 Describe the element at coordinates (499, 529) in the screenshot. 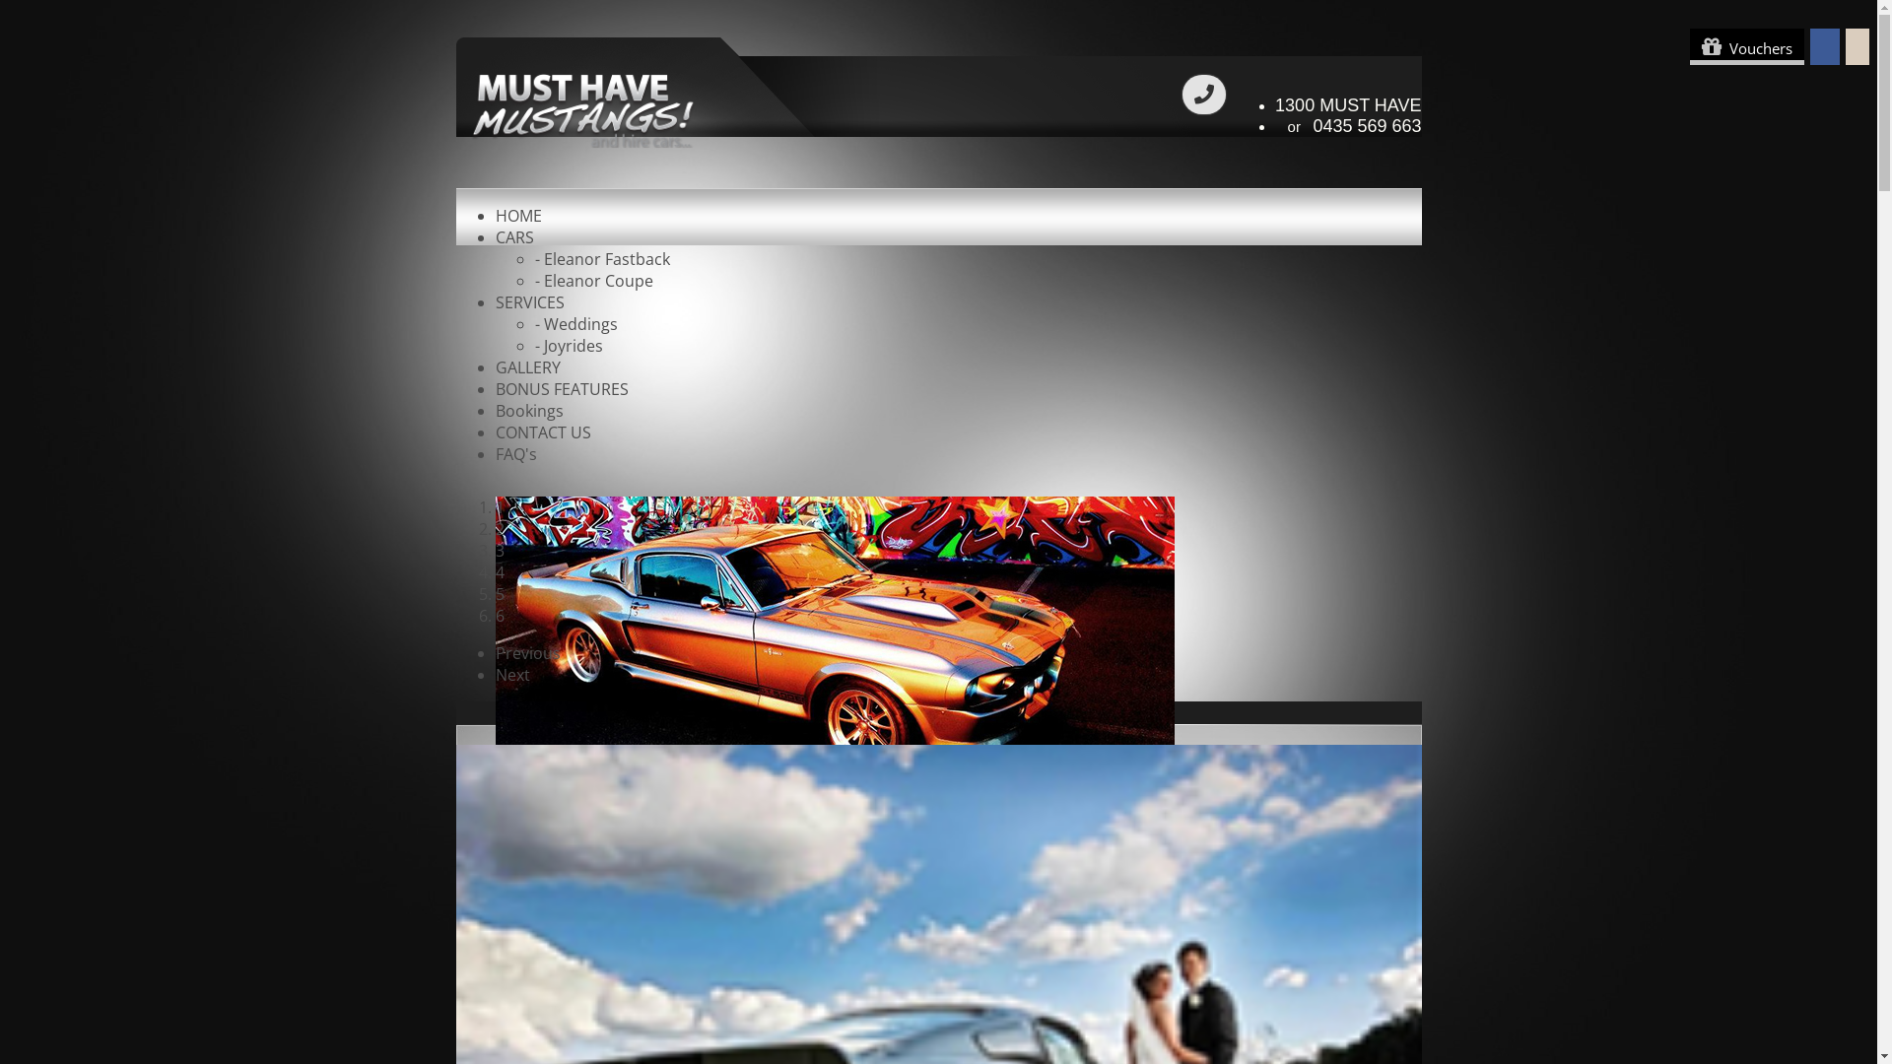

I see `2` at that location.